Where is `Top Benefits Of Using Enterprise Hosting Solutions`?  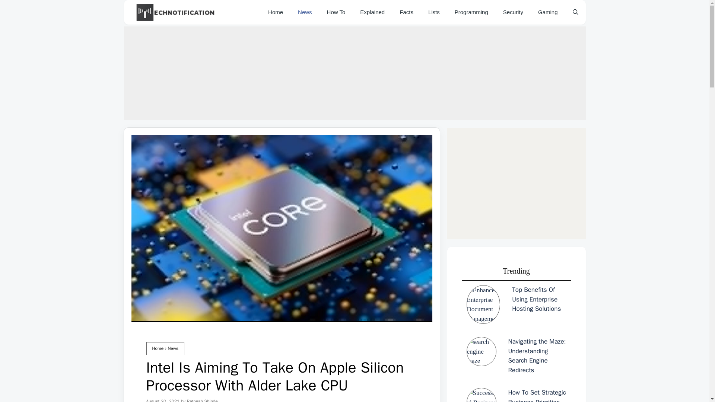
Top Benefits Of Using Enterprise Hosting Solutions is located at coordinates (516, 304).